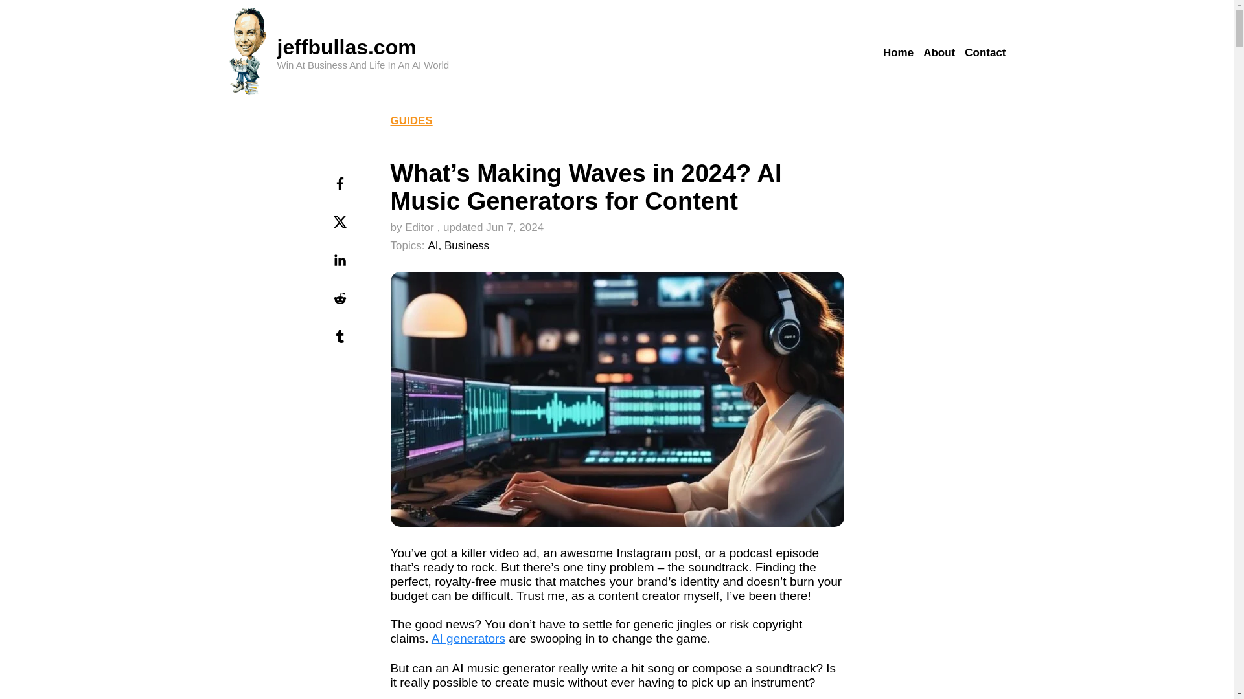  What do you see at coordinates (347, 47) in the screenshot?
I see `jeffbullas.com` at bounding box center [347, 47].